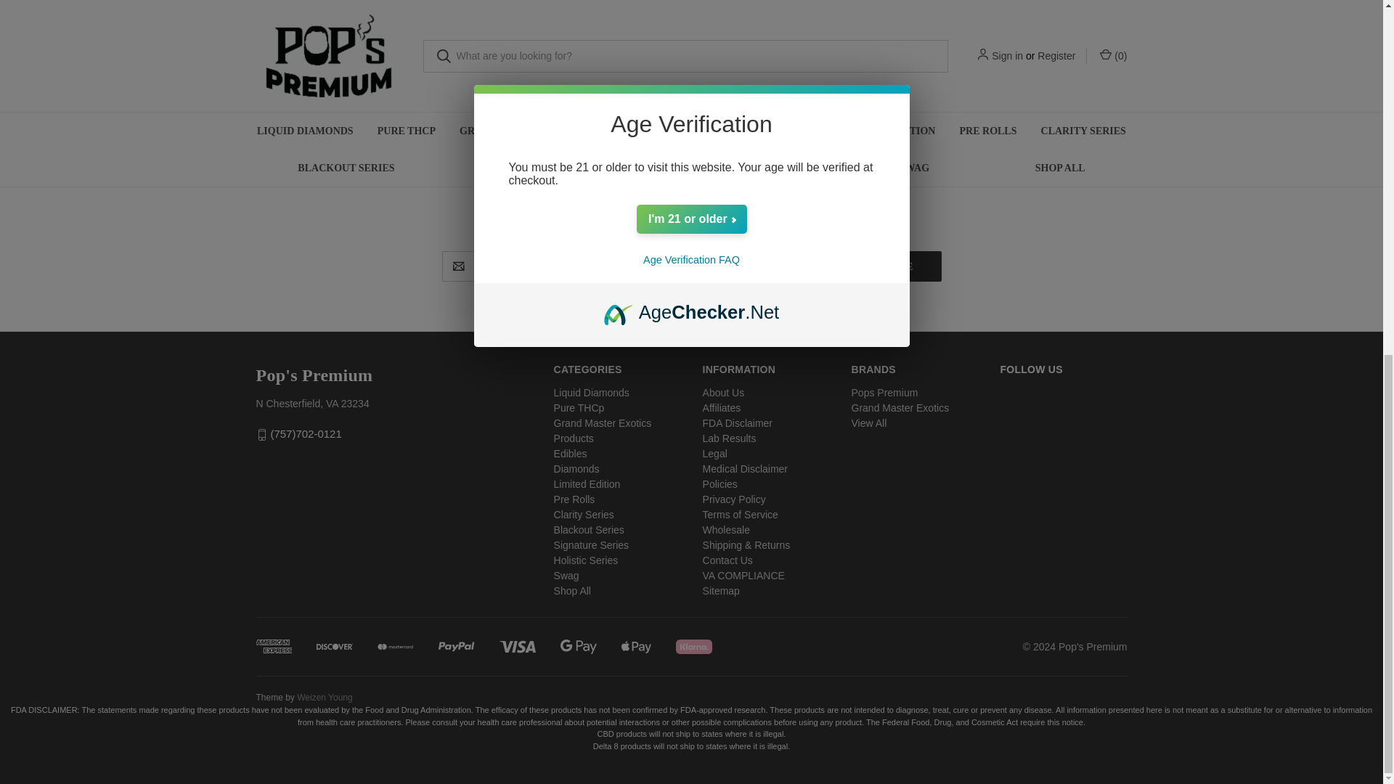  What do you see at coordinates (306, 12) in the screenshot?
I see `QUICK VIEW` at bounding box center [306, 12].